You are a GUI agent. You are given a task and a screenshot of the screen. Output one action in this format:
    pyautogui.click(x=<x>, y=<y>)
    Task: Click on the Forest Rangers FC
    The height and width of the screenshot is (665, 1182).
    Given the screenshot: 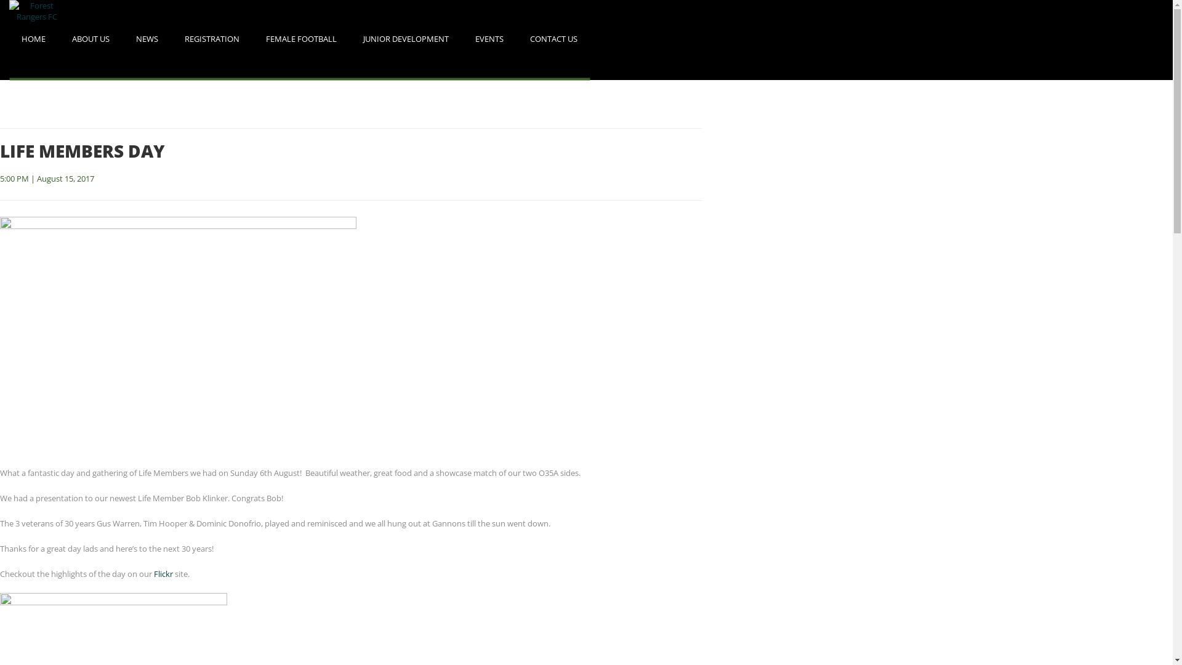 What is the action you would take?
    pyautogui.click(x=37, y=37)
    